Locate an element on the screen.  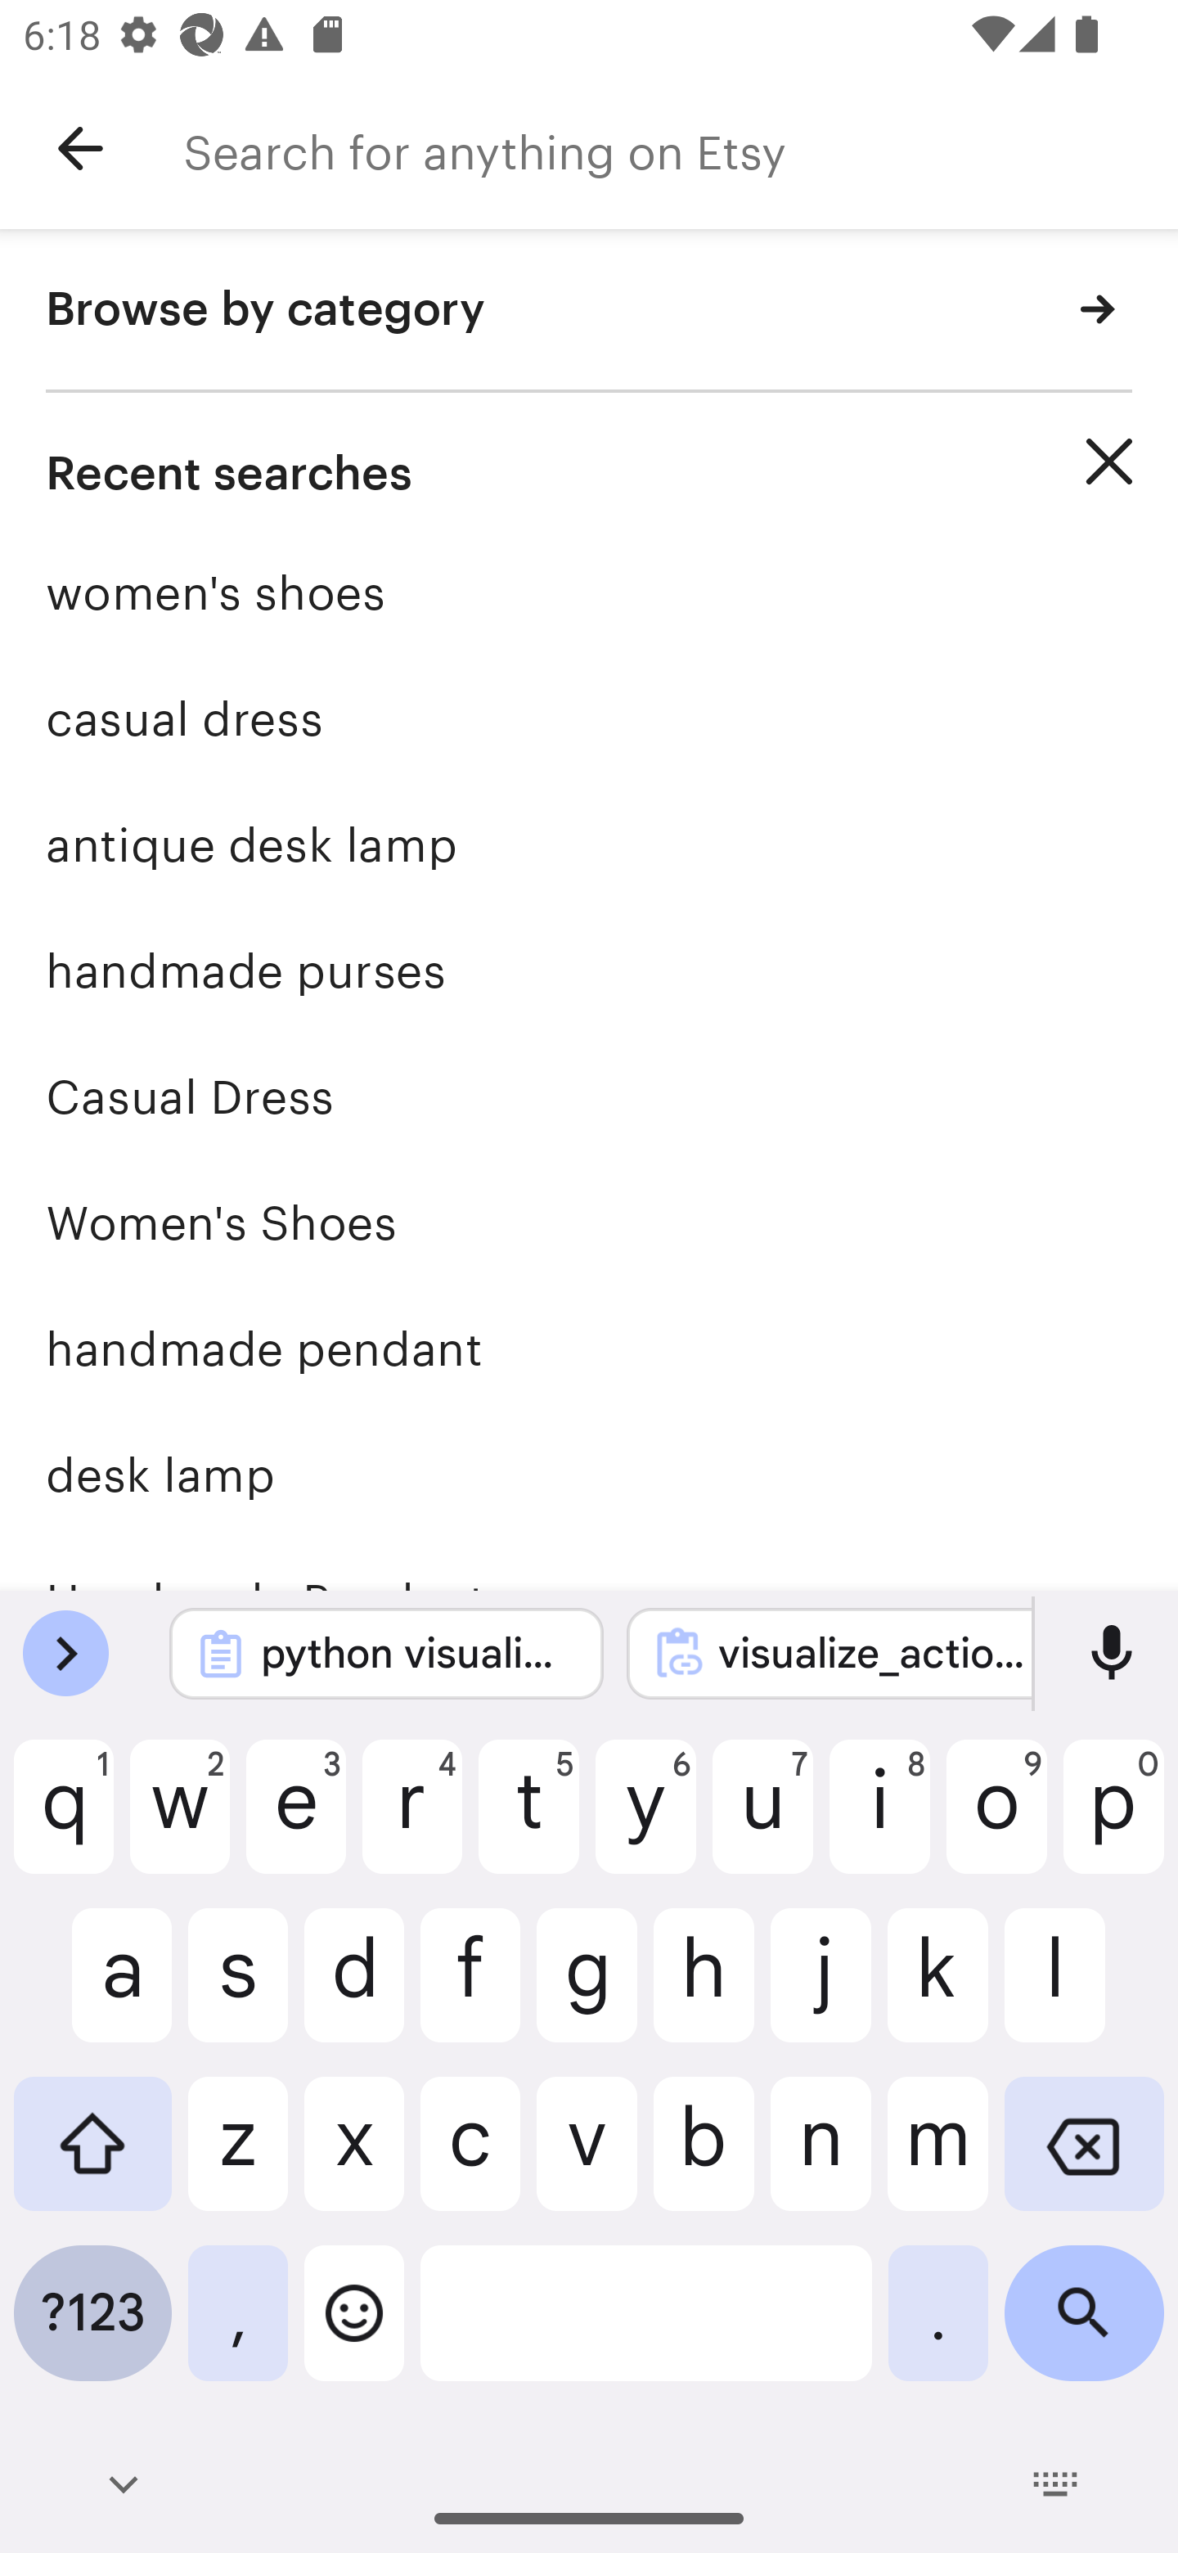
handmade purses is located at coordinates (589, 970).